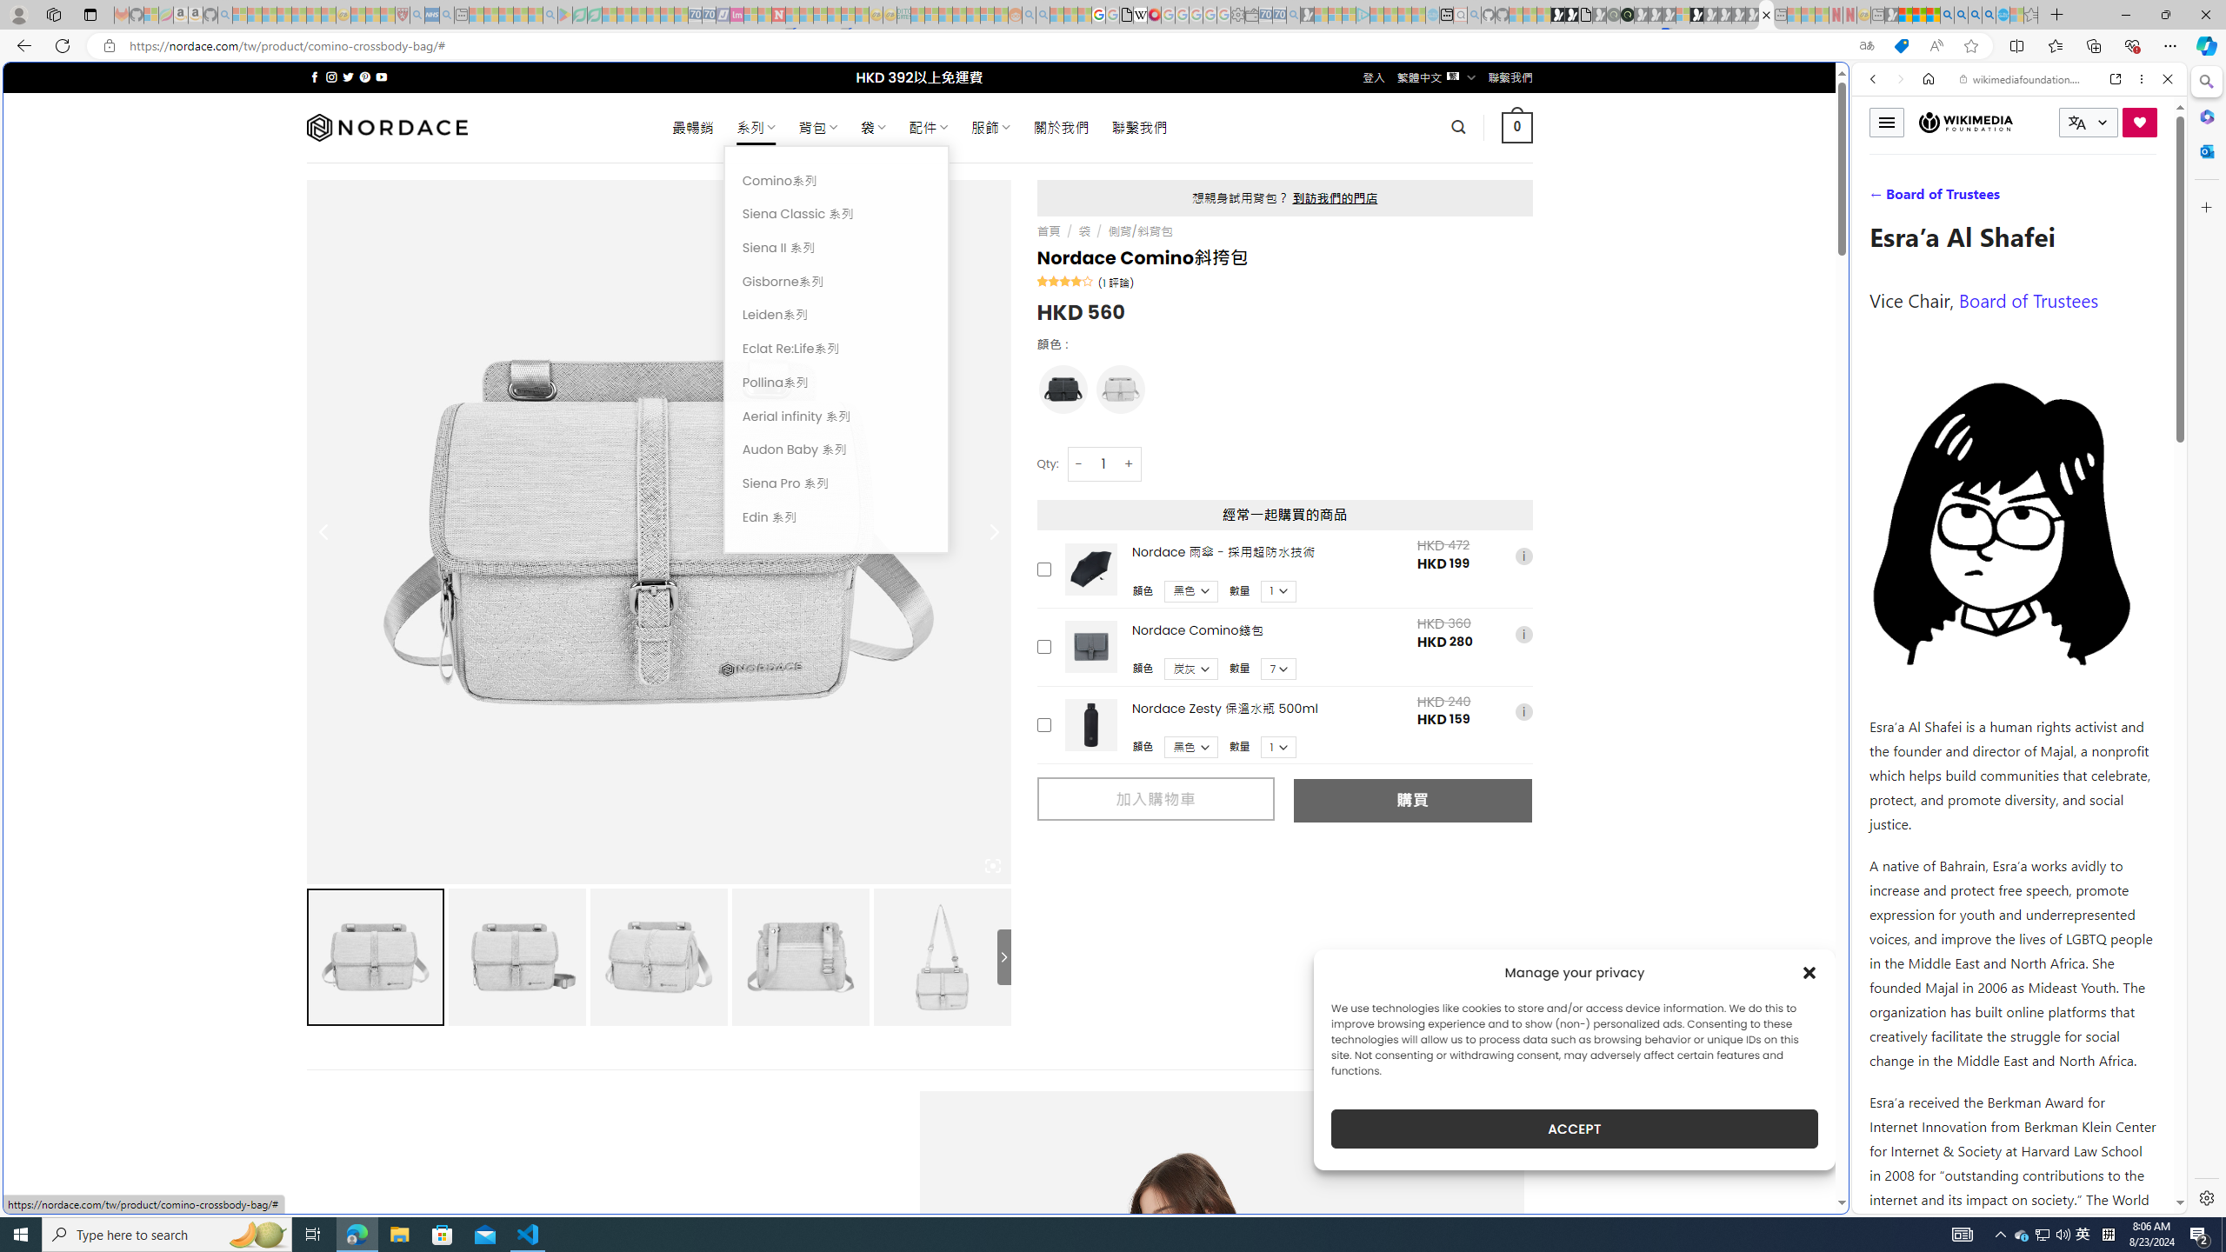  What do you see at coordinates (2031, 15) in the screenshot?
I see `Favorites - Sleeping` at bounding box center [2031, 15].